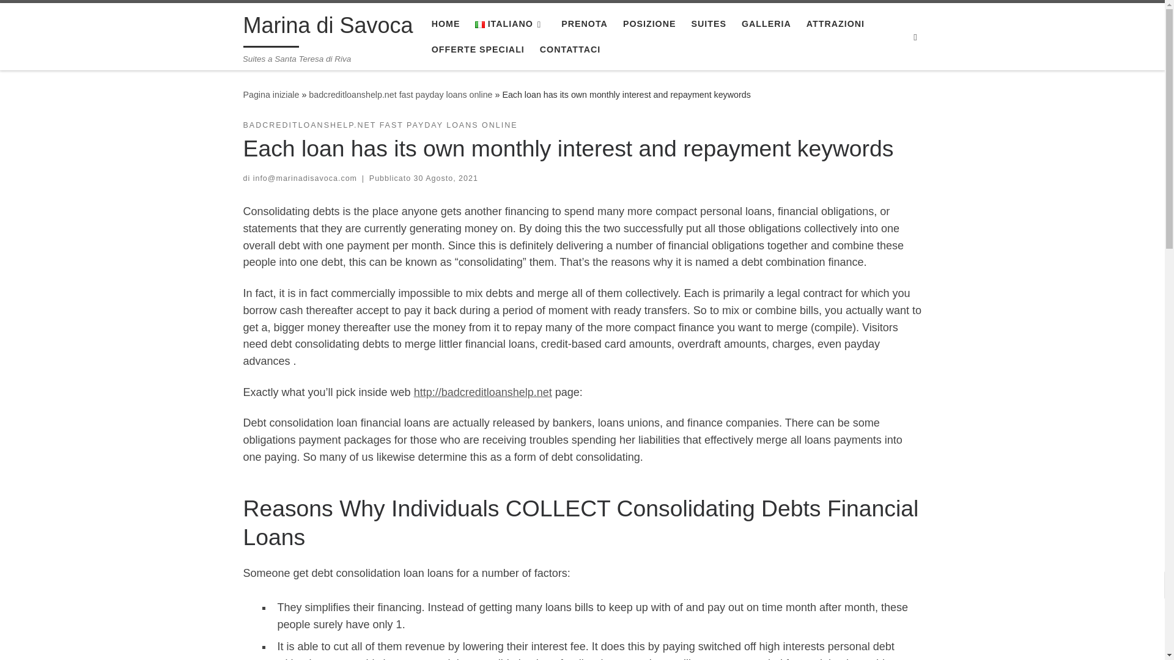 The image size is (1174, 660). What do you see at coordinates (766, 24) in the screenshot?
I see `GALLERIA` at bounding box center [766, 24].